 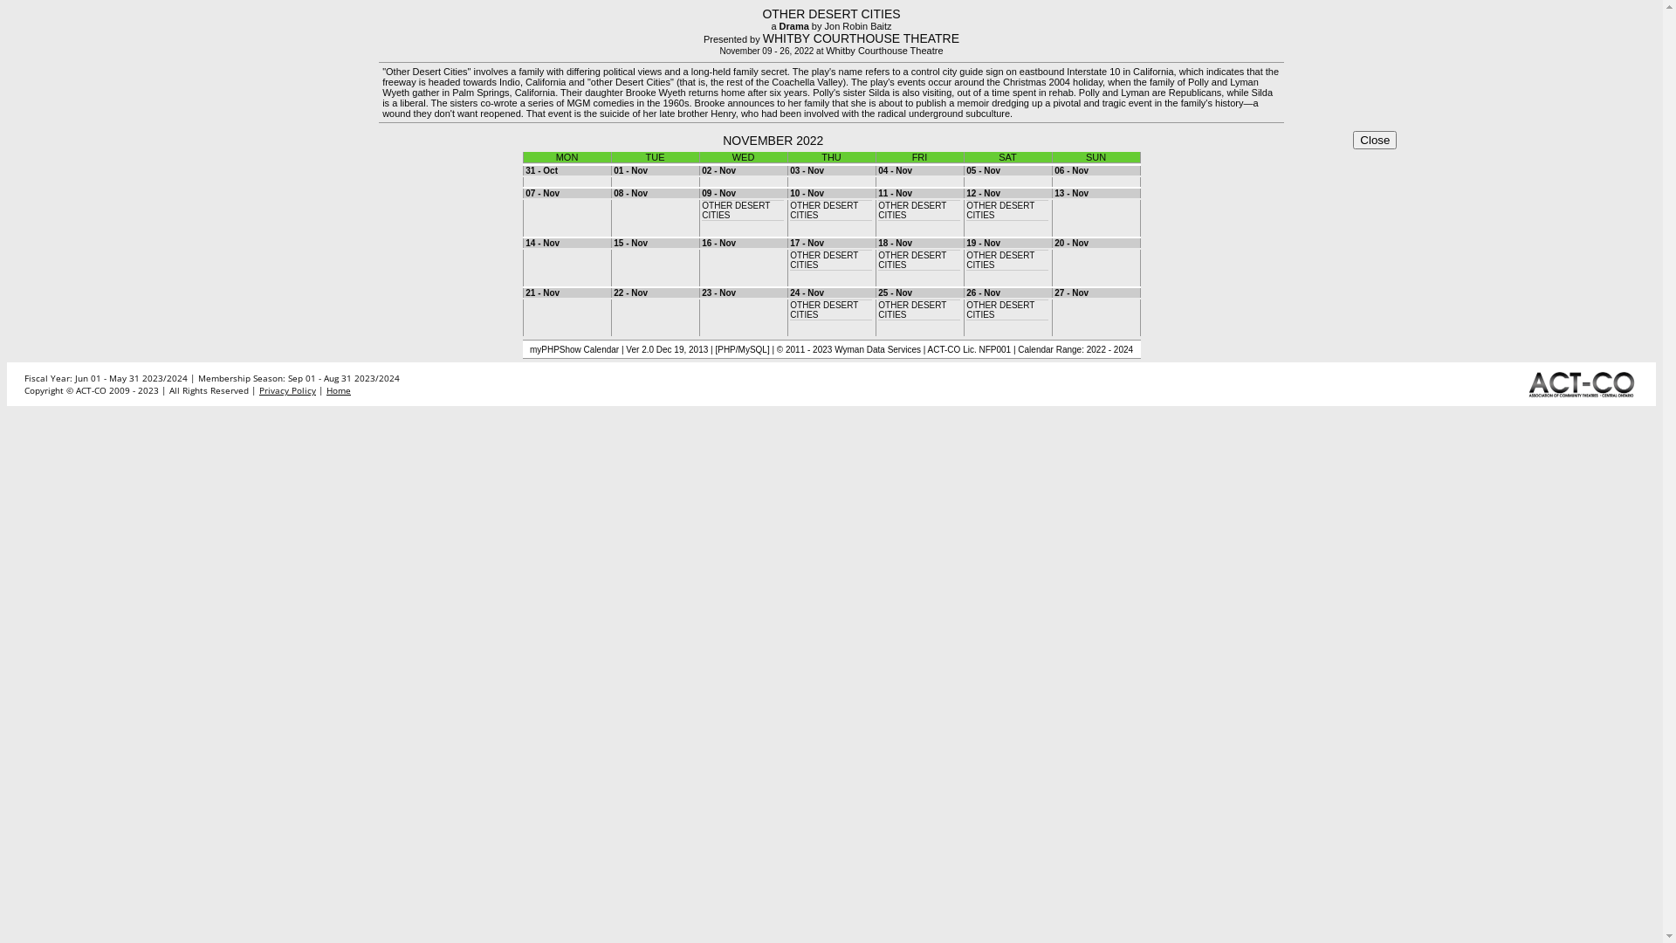 I want to click on Home, so click(x=339, y=390).